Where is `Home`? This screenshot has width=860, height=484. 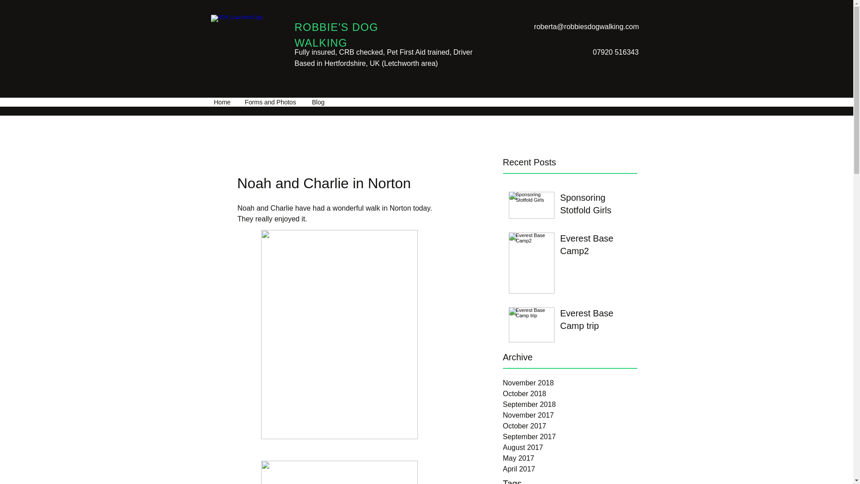 Home is located at coordinates (222, 102).